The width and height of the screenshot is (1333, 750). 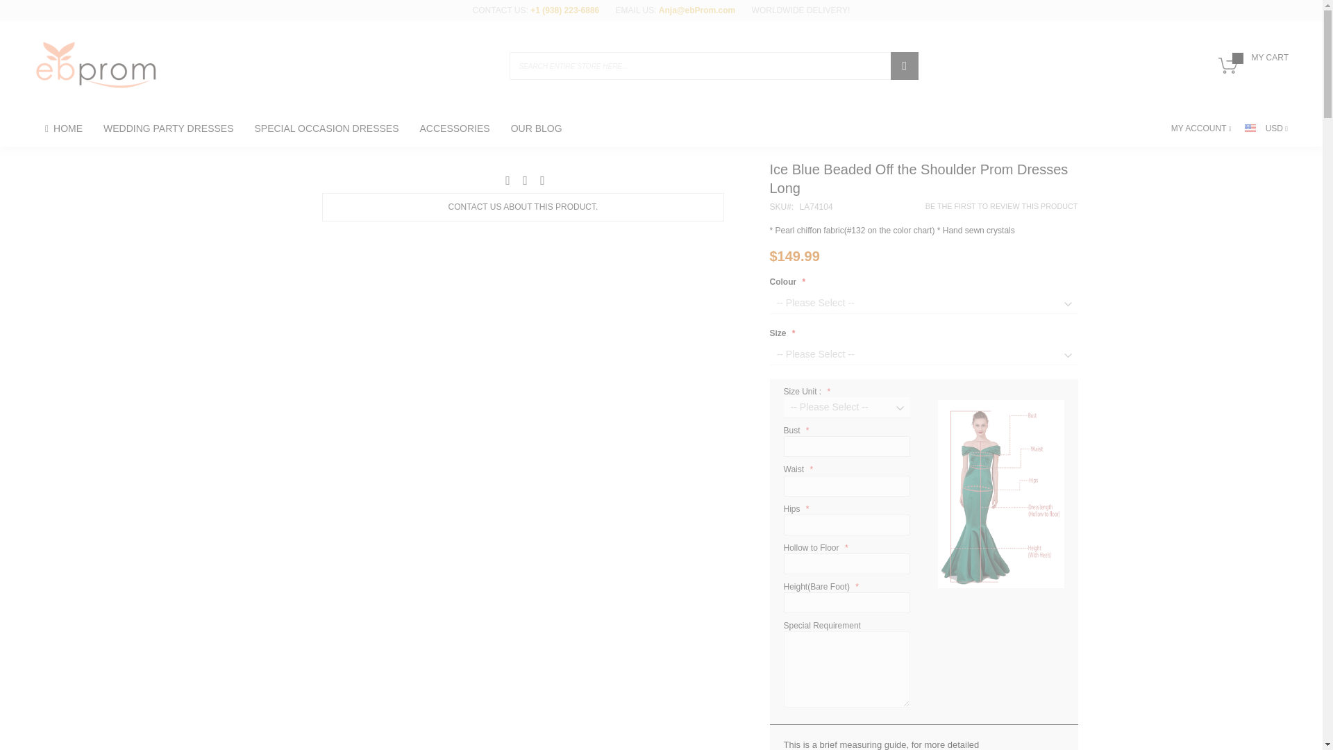 What do you see at coordinates (1250, 71) in the screenshot?
I see `MY CART` at bounding box center [1250, 71].